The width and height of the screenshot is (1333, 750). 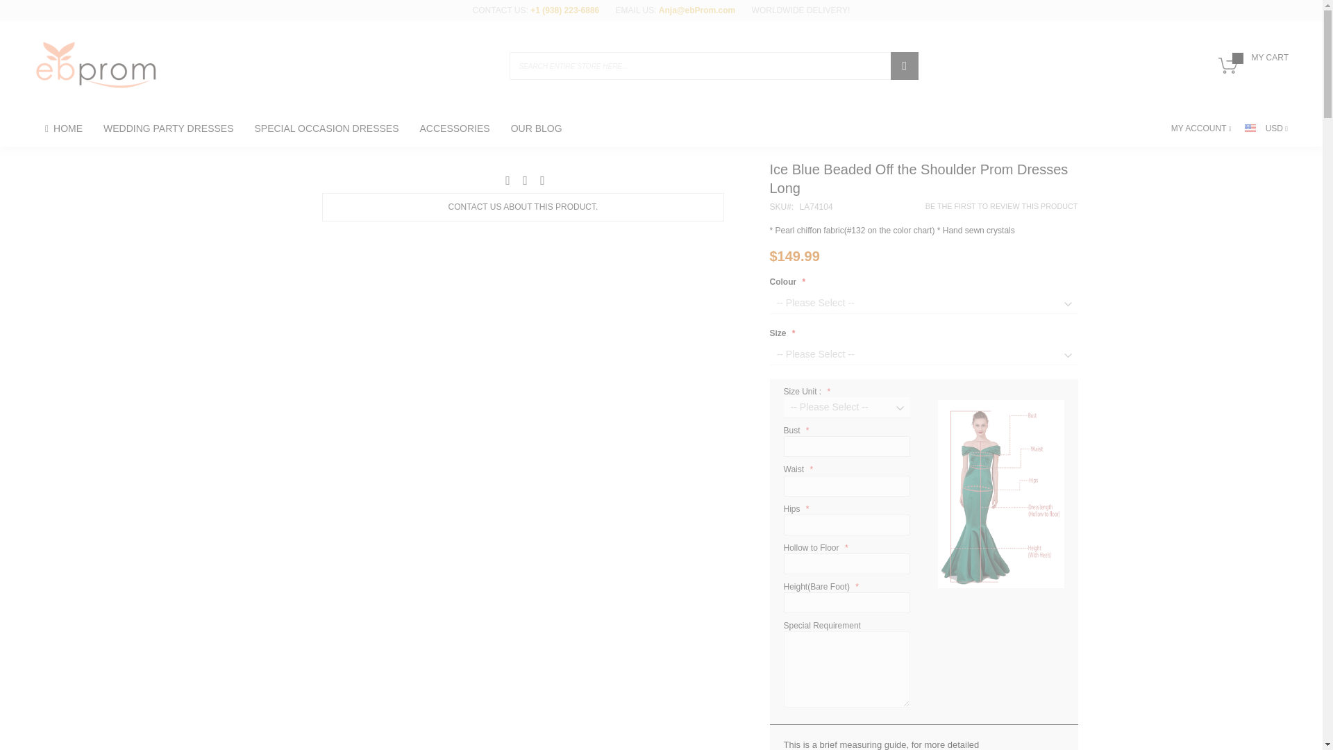 What do you see at coordinates (1250, 71) in the screenshot?
I see `MY CART` at bounding box center [1250, 71].